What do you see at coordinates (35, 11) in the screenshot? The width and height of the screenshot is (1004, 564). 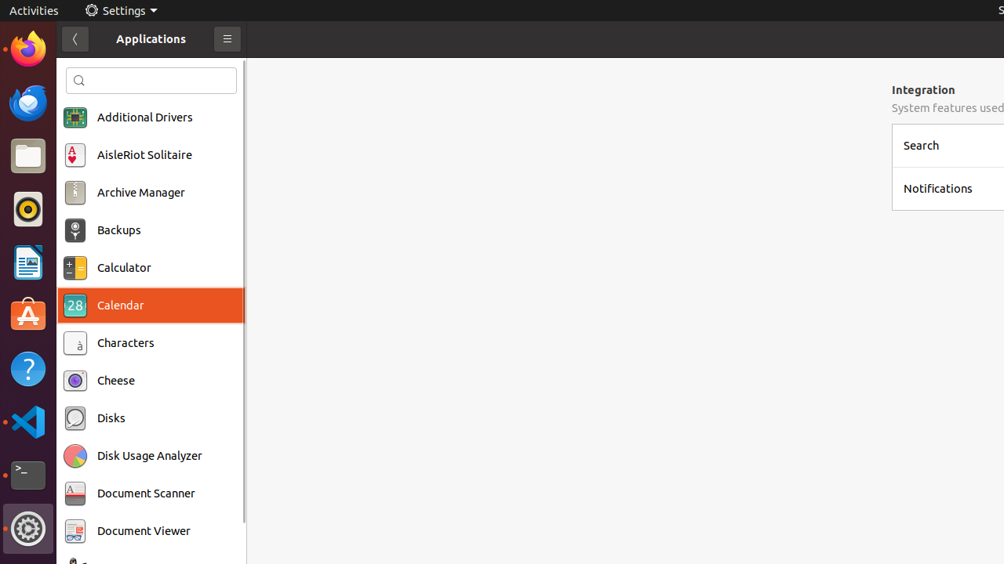 I see `Activities` at bounding box center [35, 11].